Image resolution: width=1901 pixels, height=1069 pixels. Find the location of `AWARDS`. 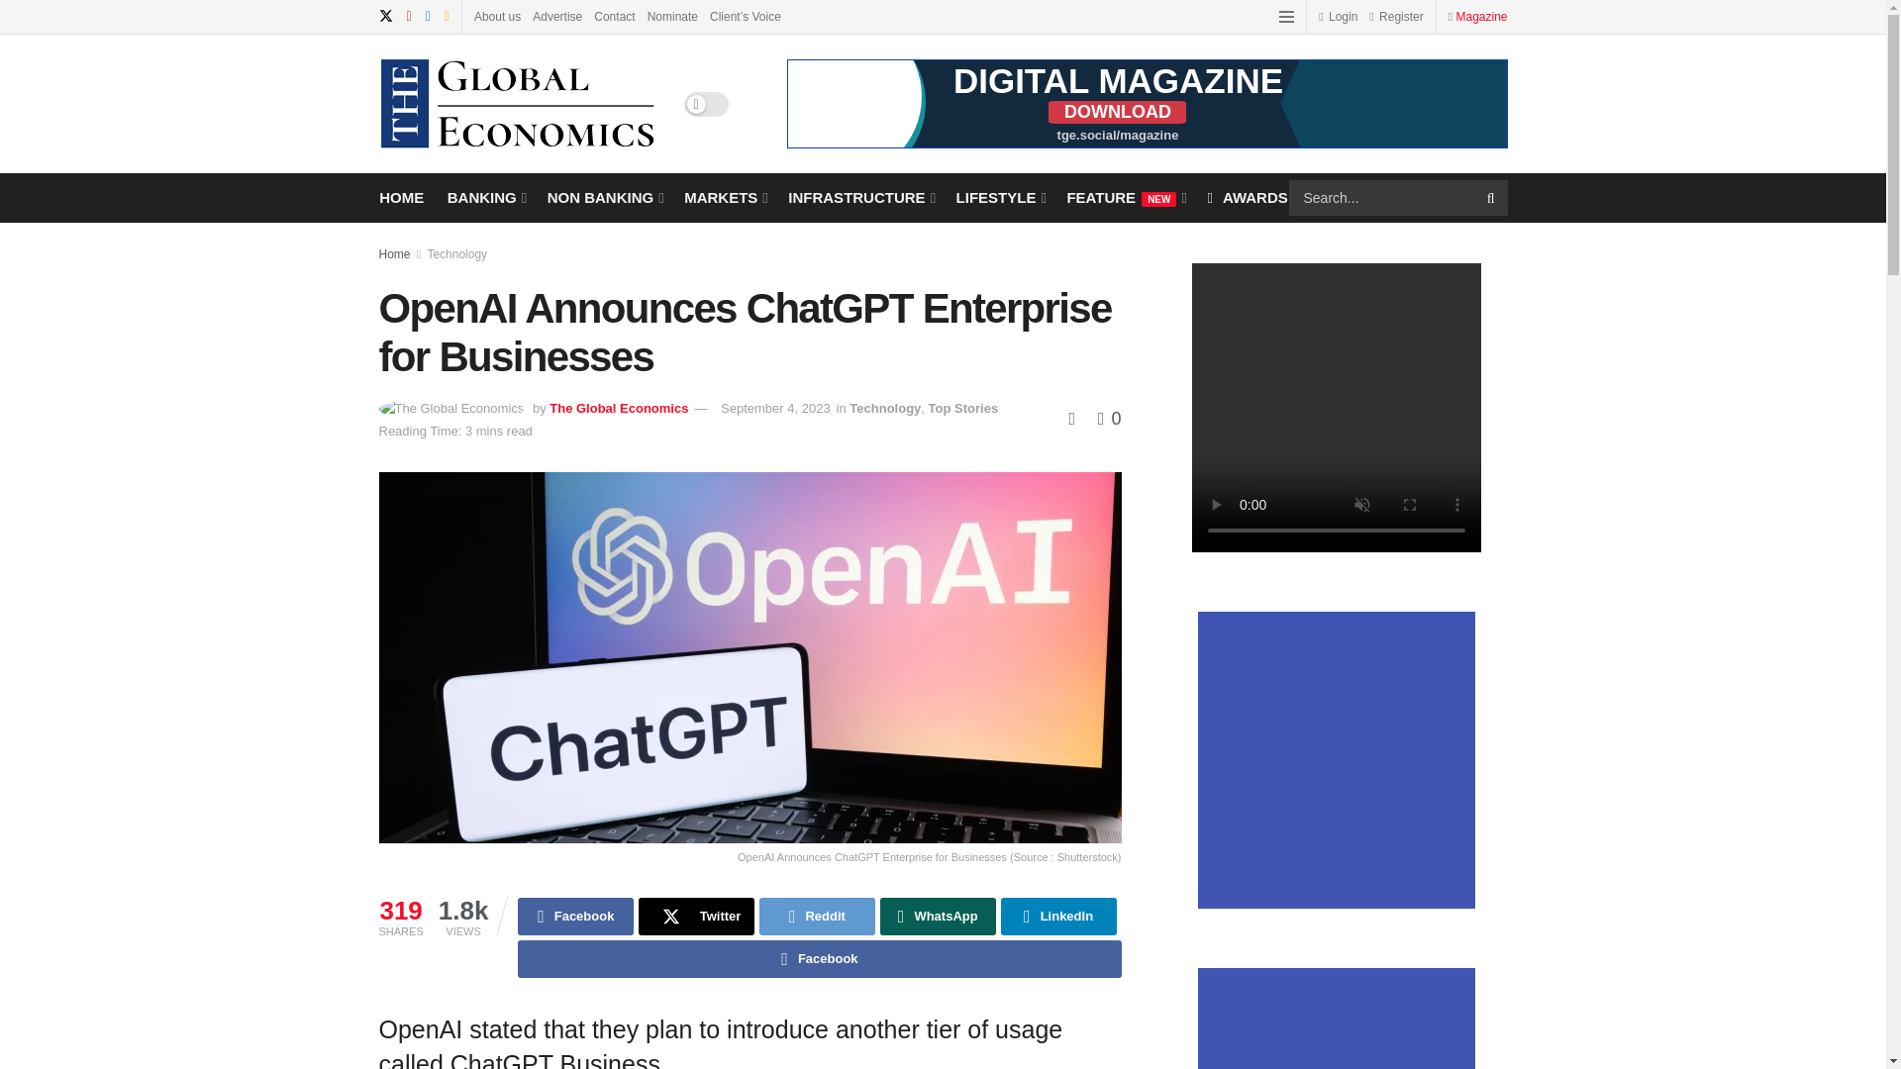

AWARDS is located at coordinates (1247, 196).